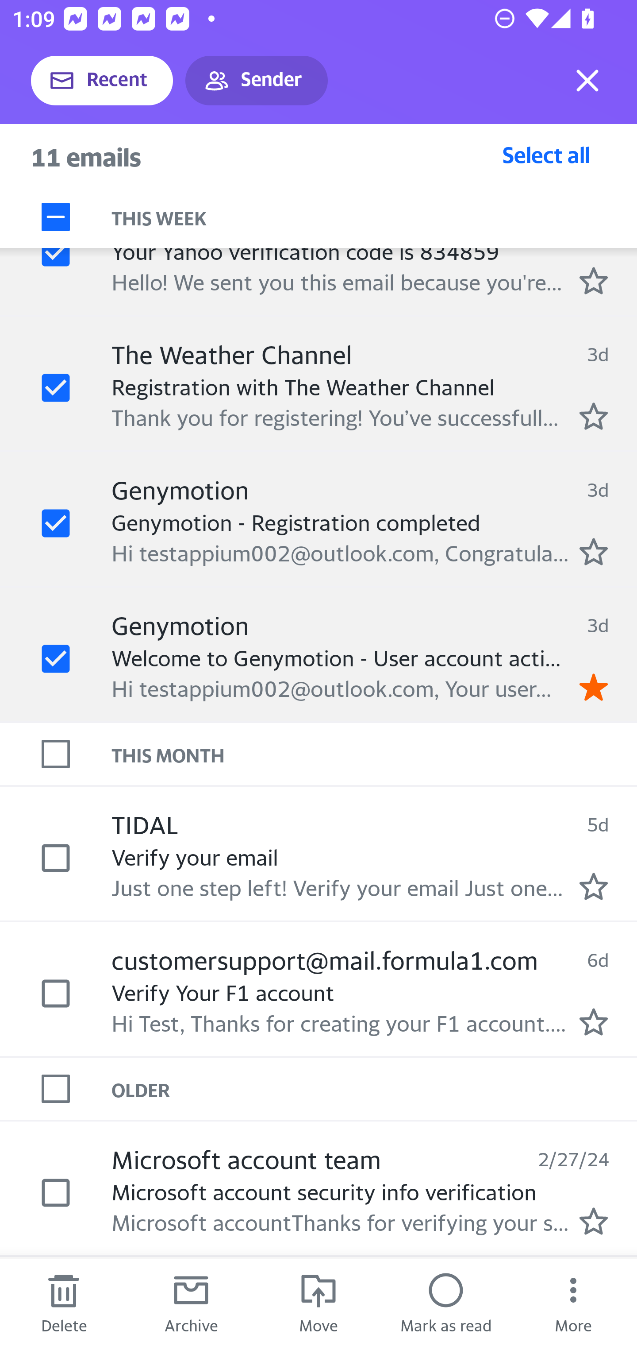 The width and height of the screenshot is (637, 1346). Describe the element at coordinates (587, 81) in the screenshot. I see `Exit selection mode` at that location.